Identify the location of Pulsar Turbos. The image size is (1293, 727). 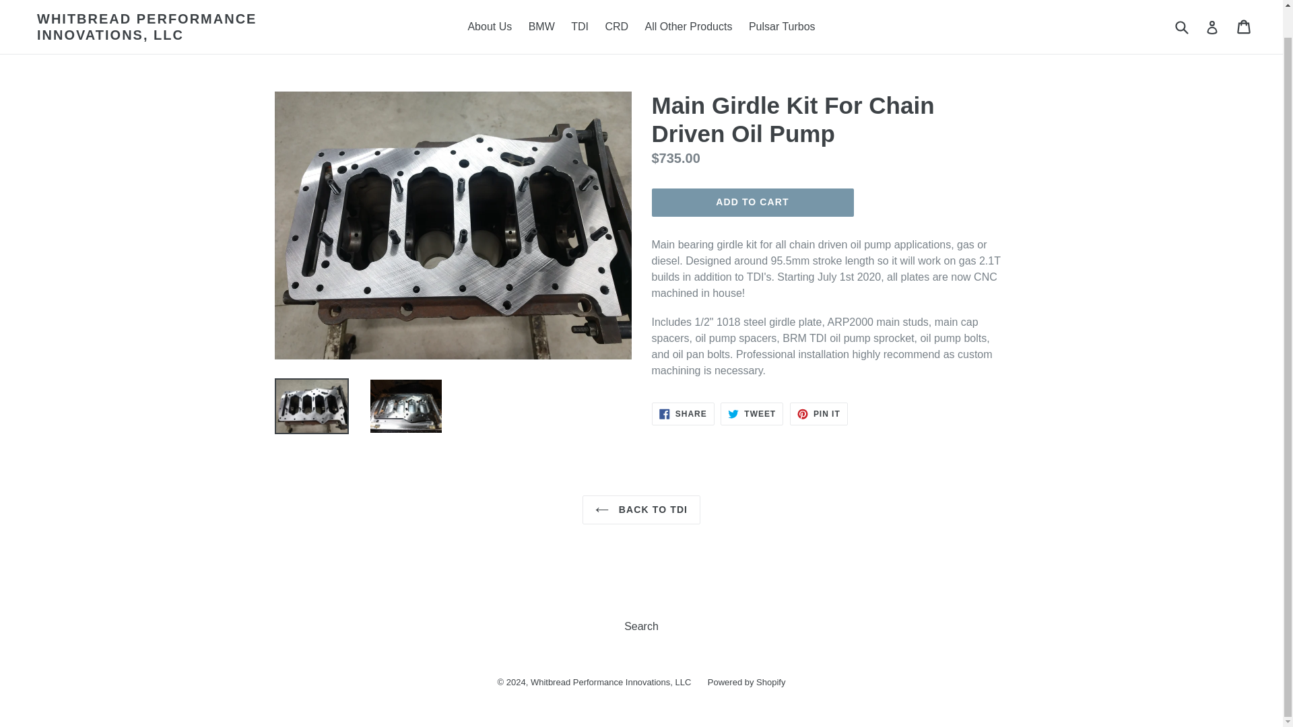
(783, 27).